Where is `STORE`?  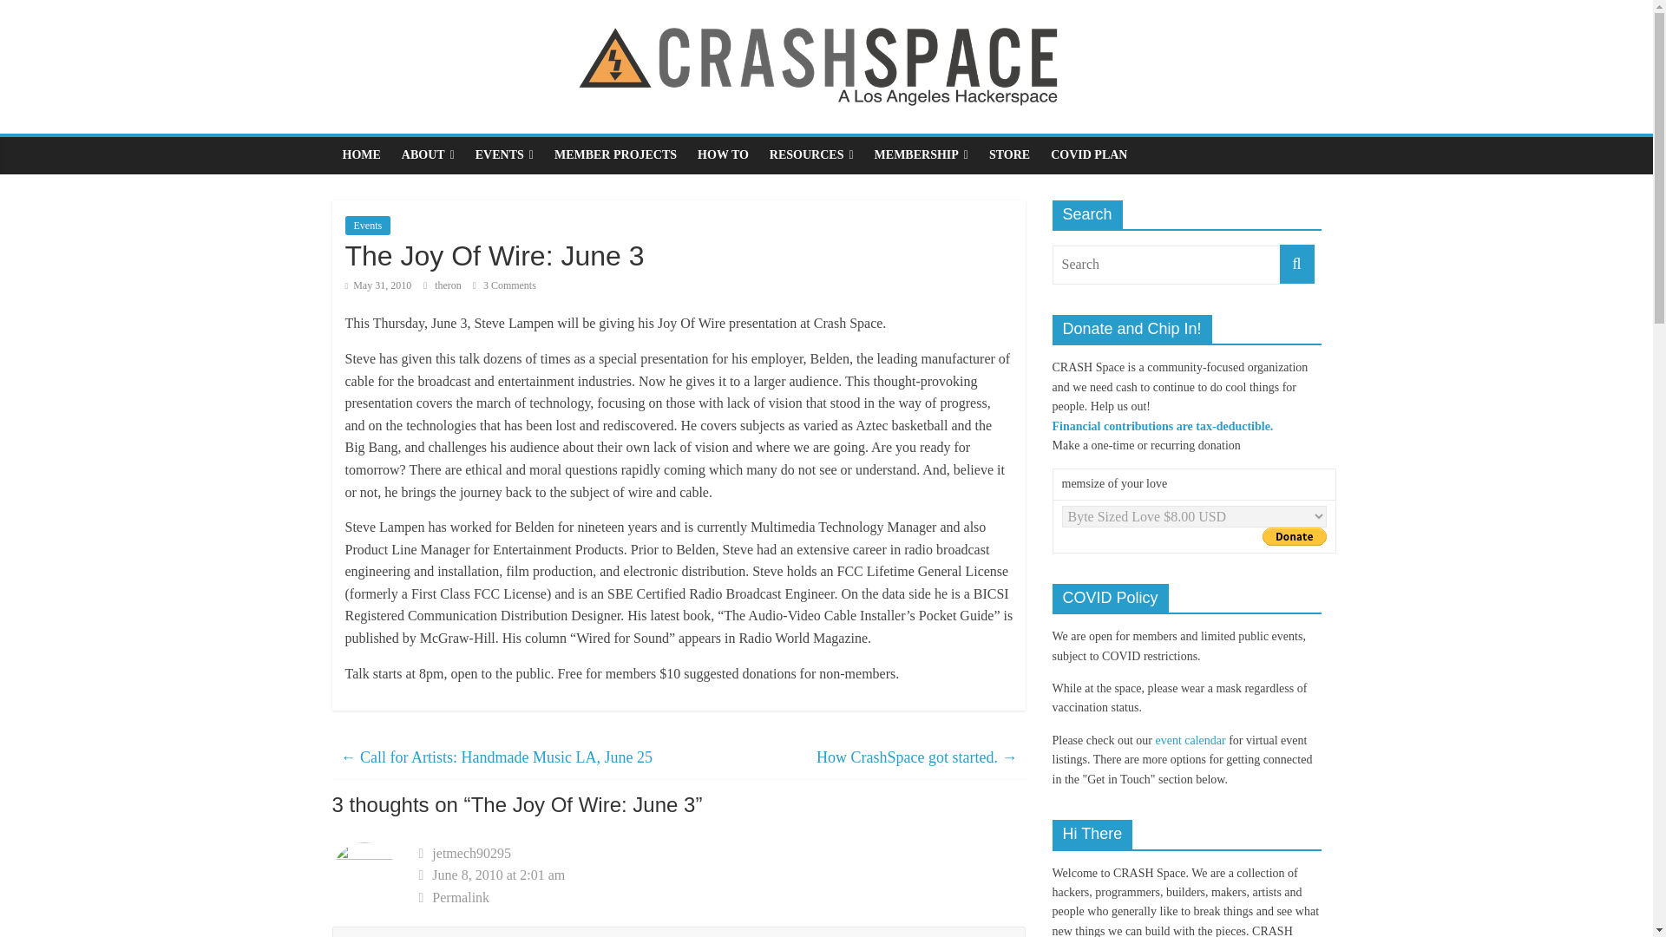
STORE is located at coordinates (1009, 154).